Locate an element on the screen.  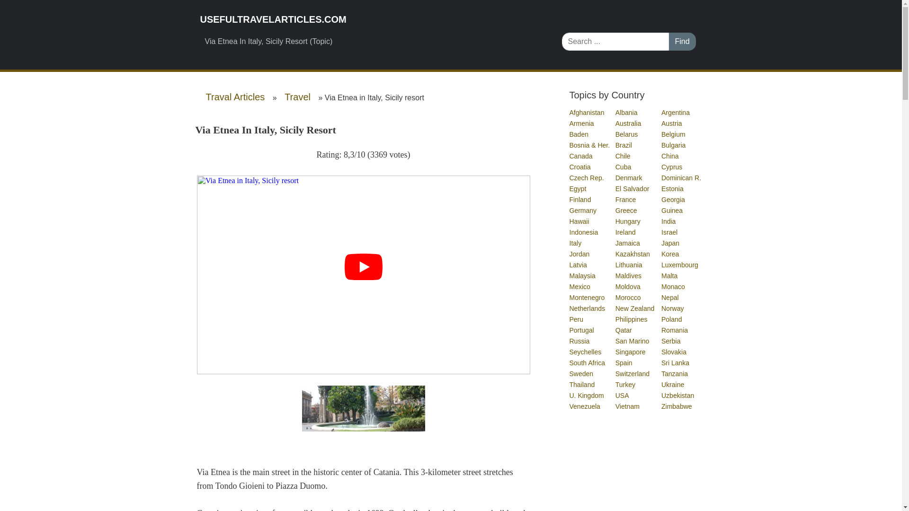
Afghanistan is located at coordinates (587, 113).